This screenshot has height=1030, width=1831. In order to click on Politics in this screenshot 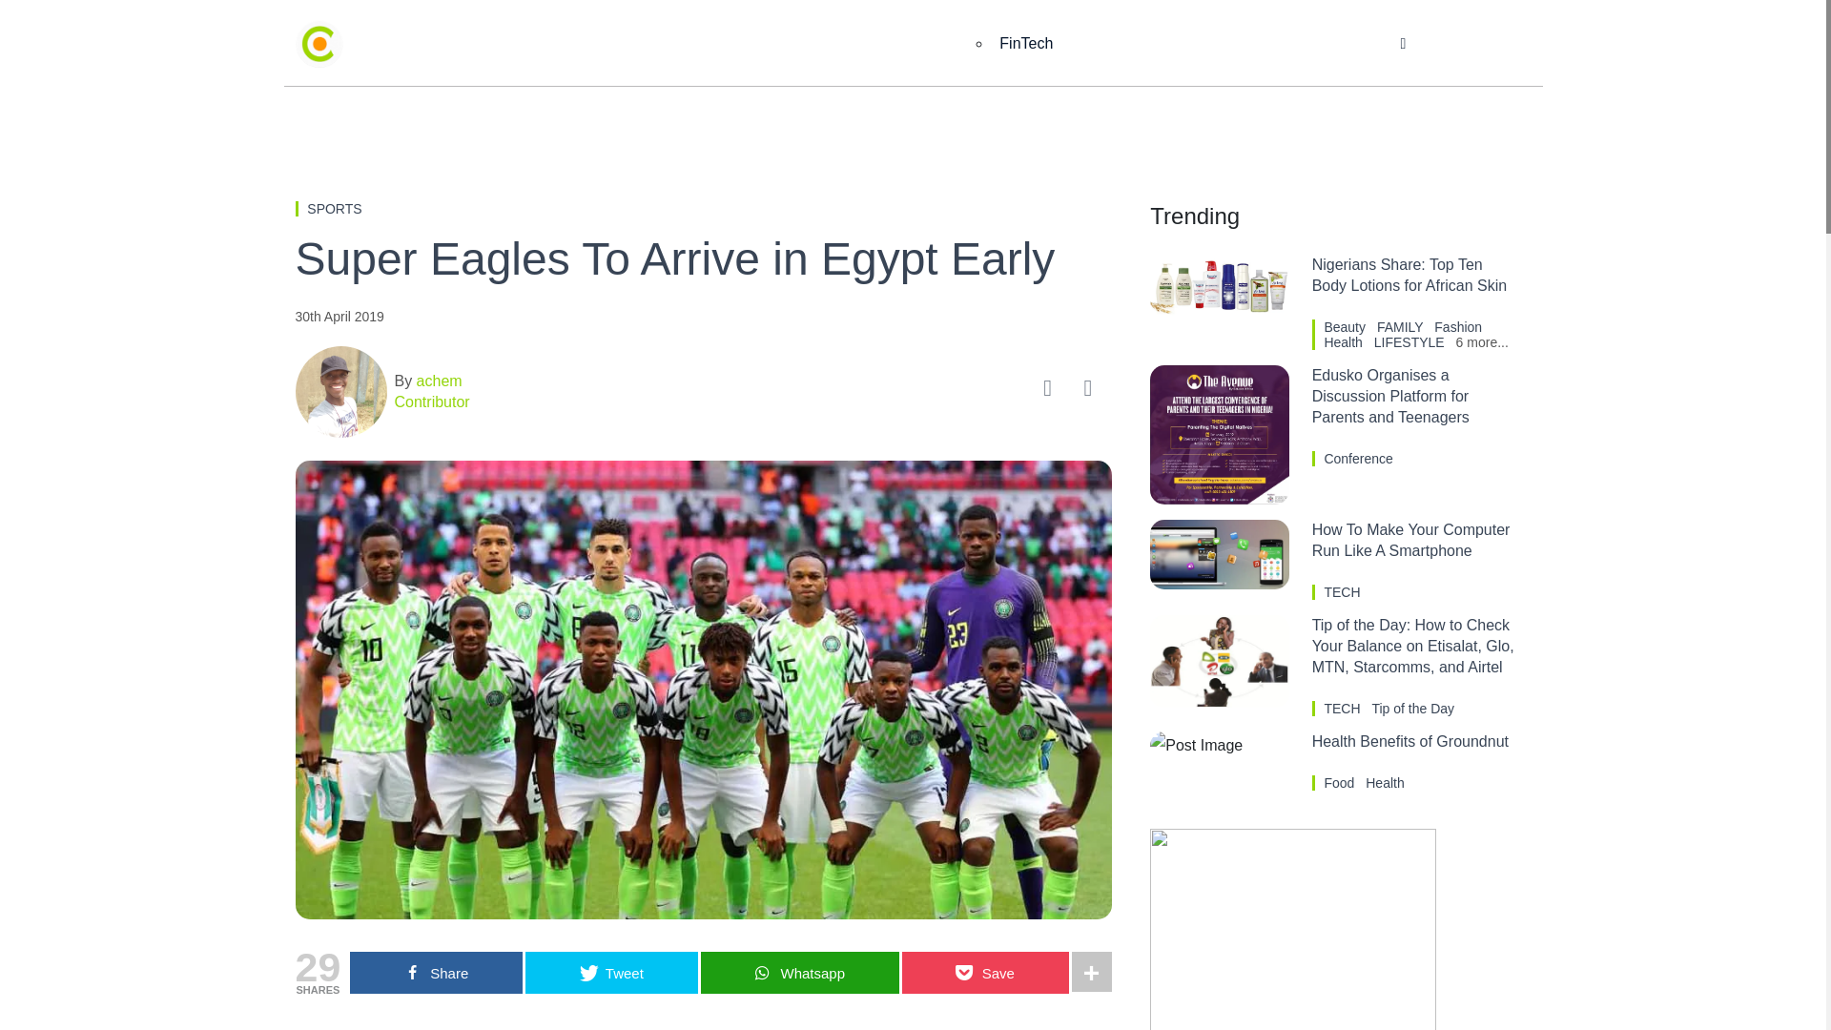, I will do `click(931, 44)`.